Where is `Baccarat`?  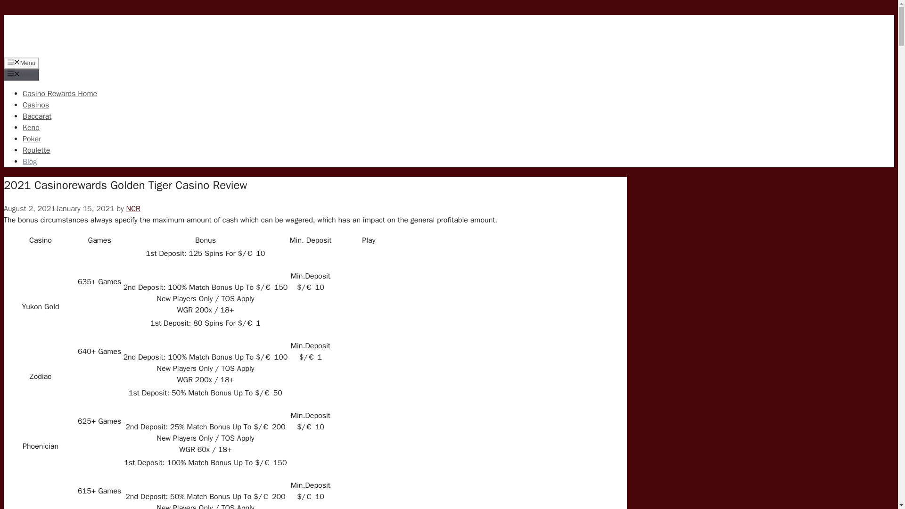
Baccarat is located at coordinates (37, 116).